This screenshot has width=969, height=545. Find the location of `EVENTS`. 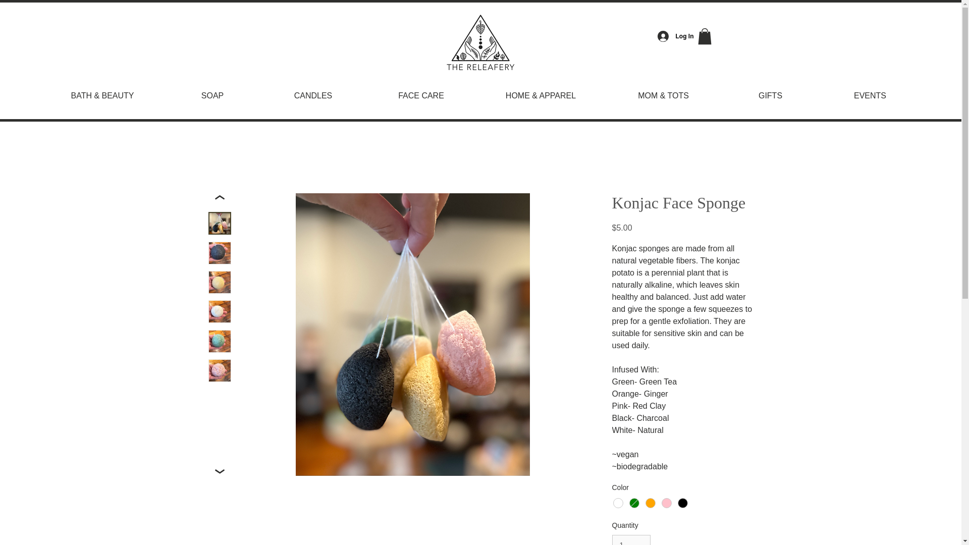

EVENTS is located at coordinates (870, 91).